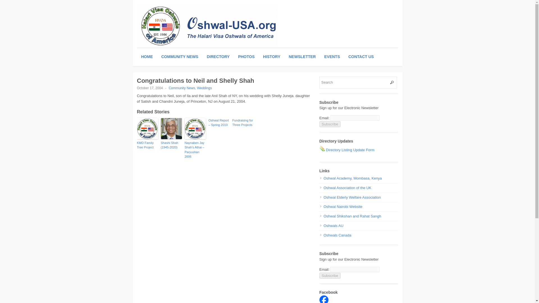  I want to click on Oshwals Australia, so click(334, 226).